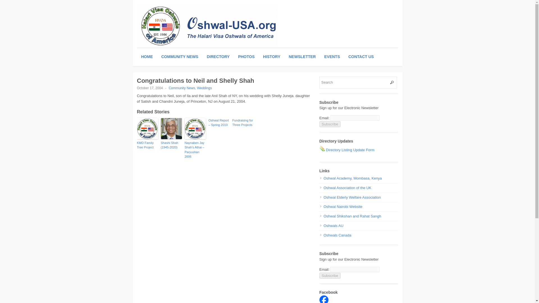  I want to click on Oshwals Australia, so click(334, 226).